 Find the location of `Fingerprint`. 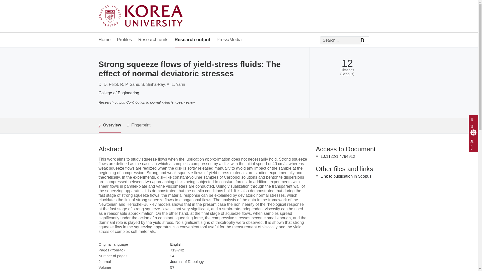

Fingerprint is located at coordinates (139, 125).